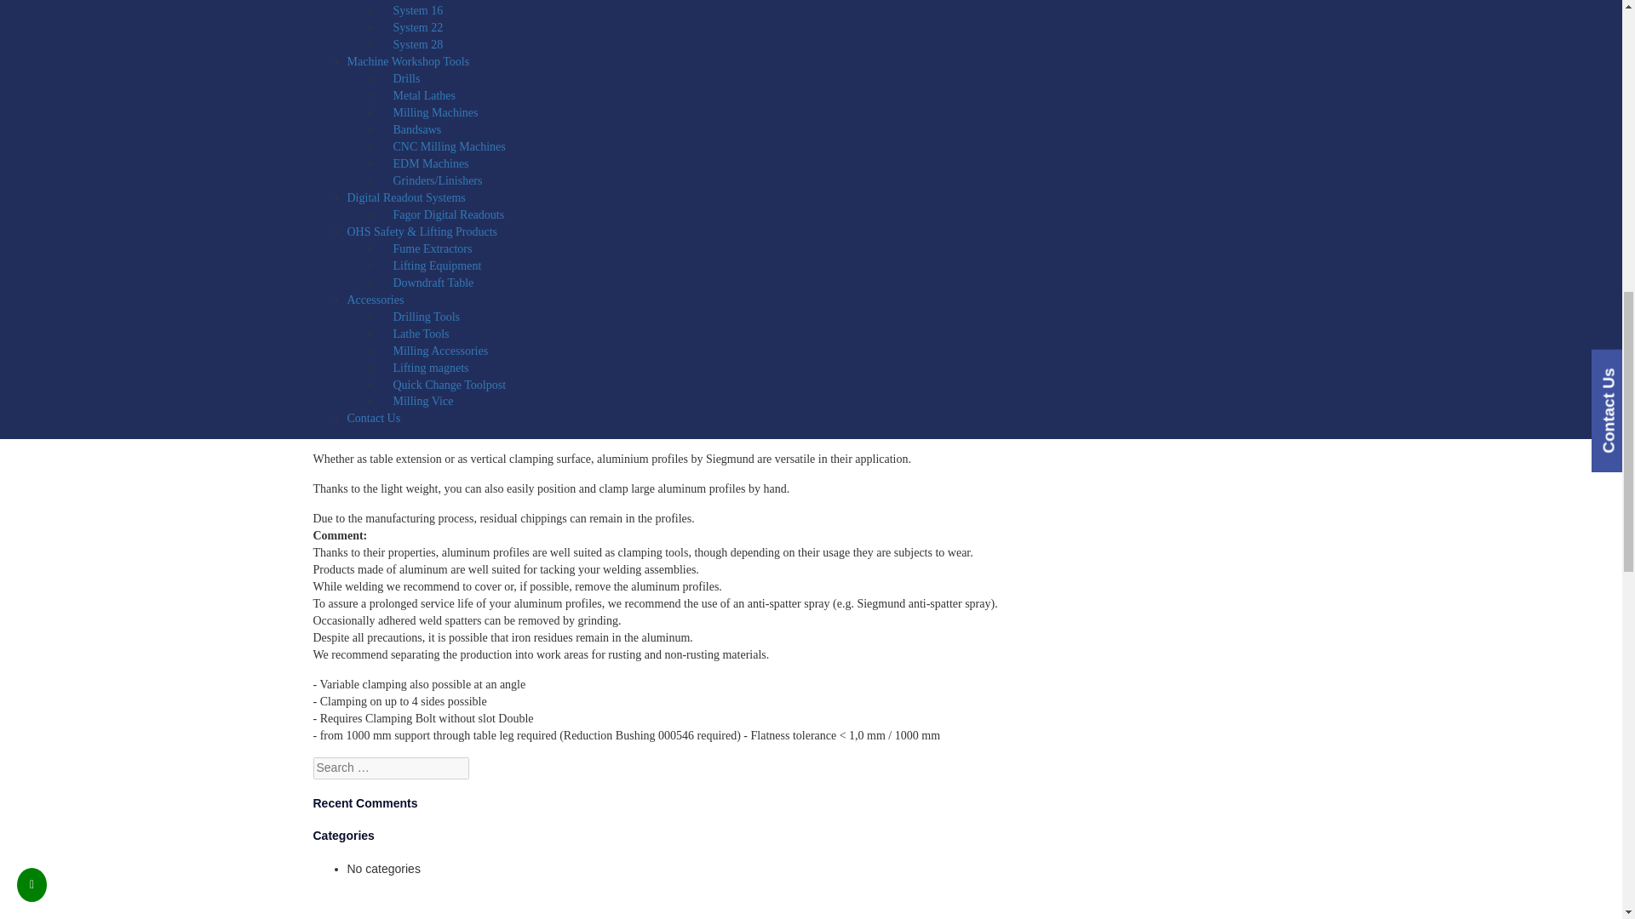 The image size is (1635, 919). Describe the element at coordinates (406, 197) in the screenshot. I see `Digital Readout Systems` at that location.